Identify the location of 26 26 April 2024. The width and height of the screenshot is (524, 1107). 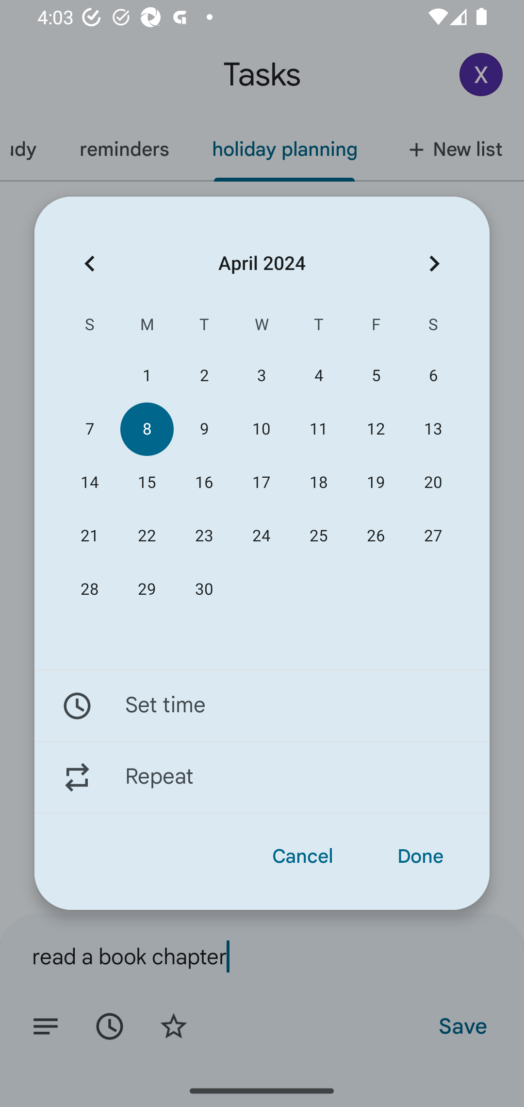
(376, 536).